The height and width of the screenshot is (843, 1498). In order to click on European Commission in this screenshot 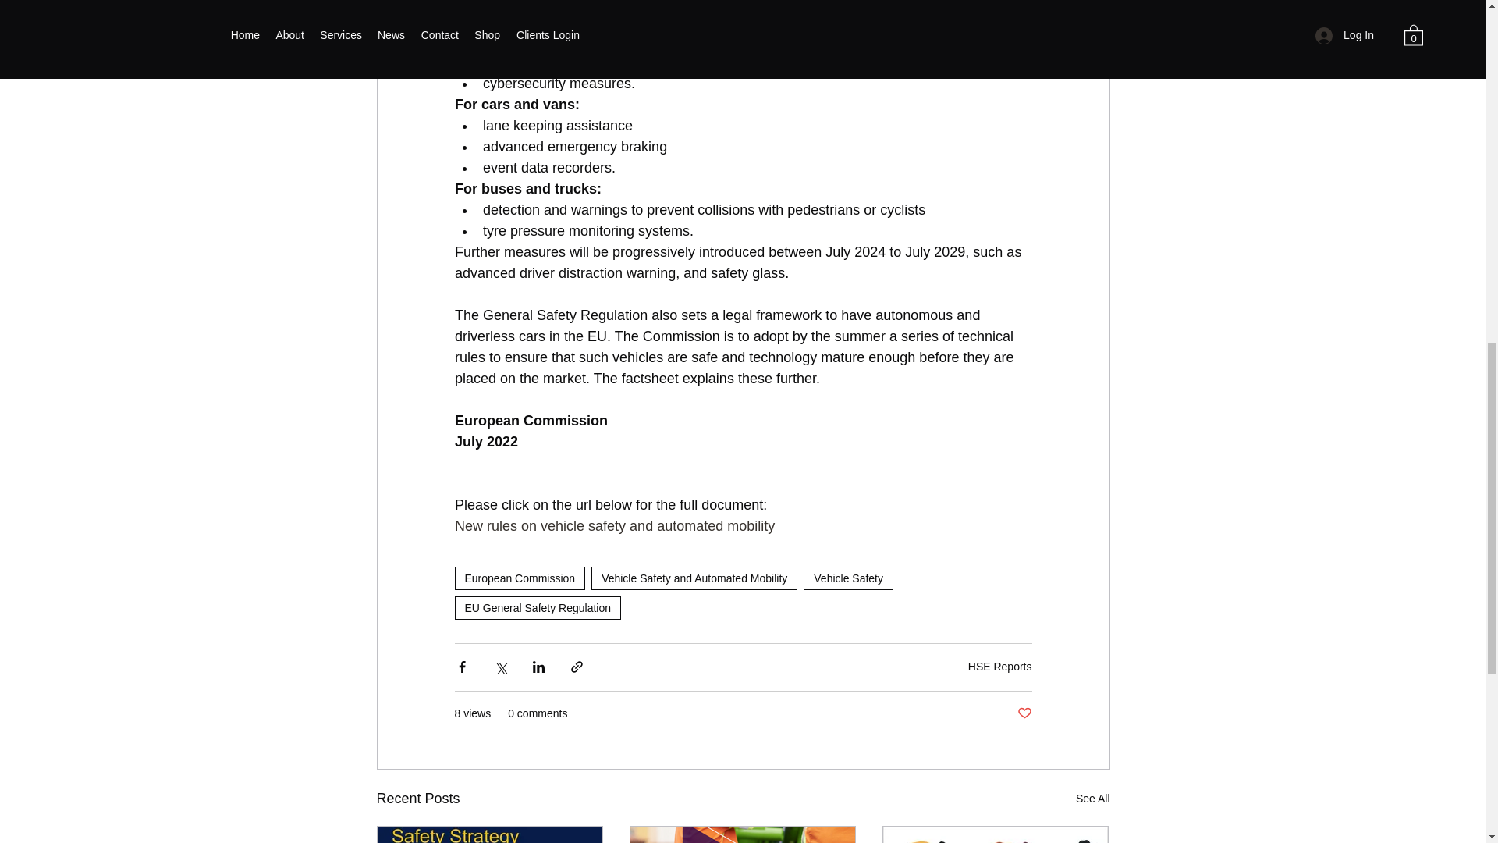, I will do `click(520, 578)`.